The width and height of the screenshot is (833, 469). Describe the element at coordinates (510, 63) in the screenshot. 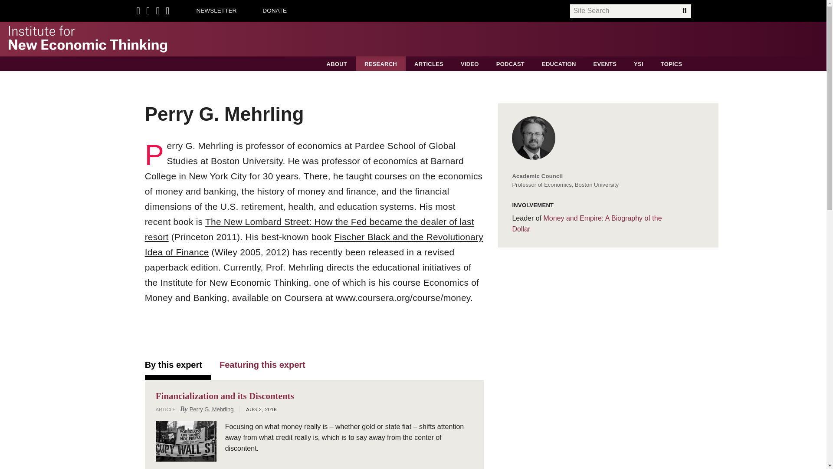

I see `PODCAST` at that location.